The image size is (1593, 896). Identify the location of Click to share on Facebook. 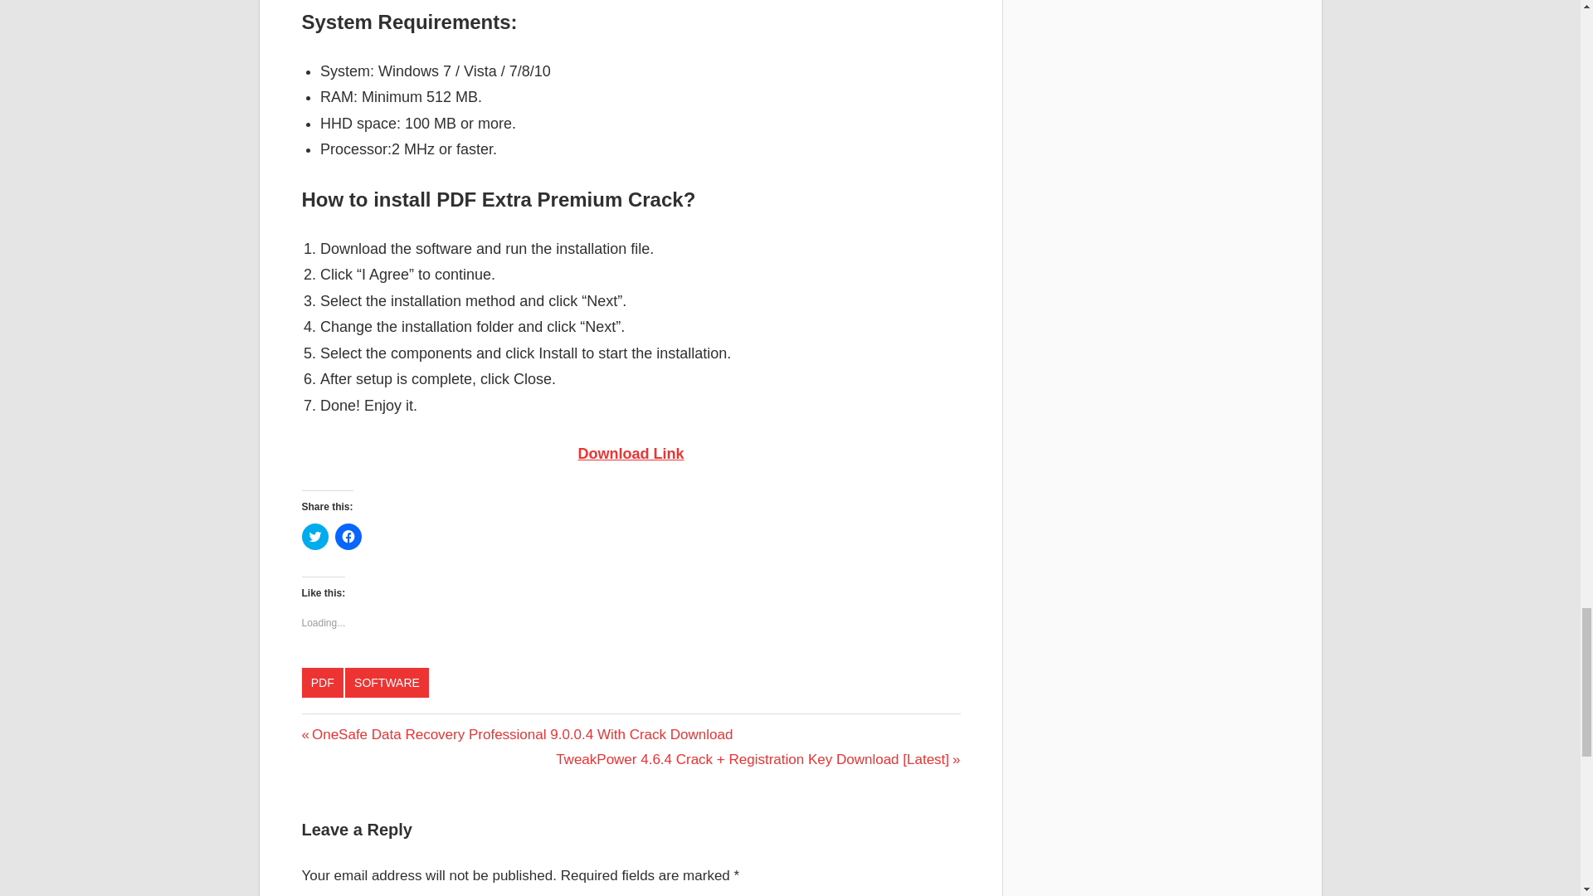
(348, 536).